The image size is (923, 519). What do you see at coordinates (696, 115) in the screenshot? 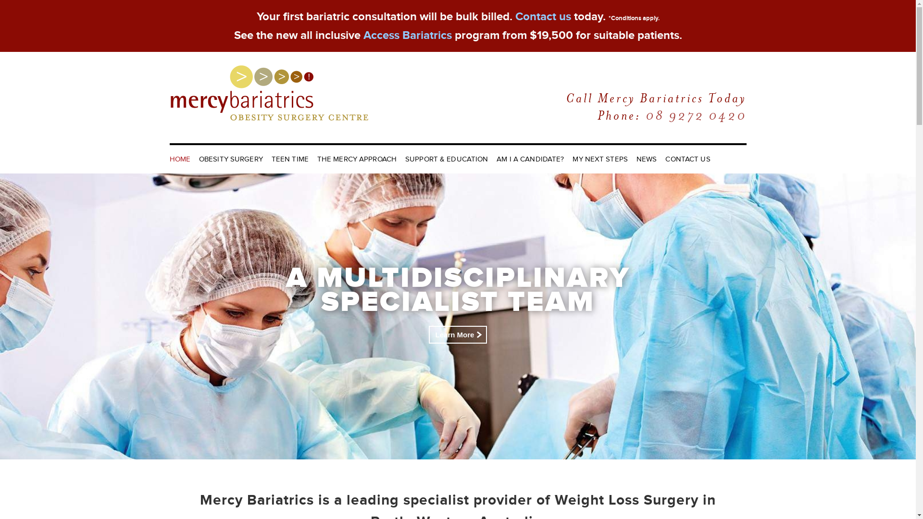
I see `08 9272 0420` at bounding box center [696, 115].